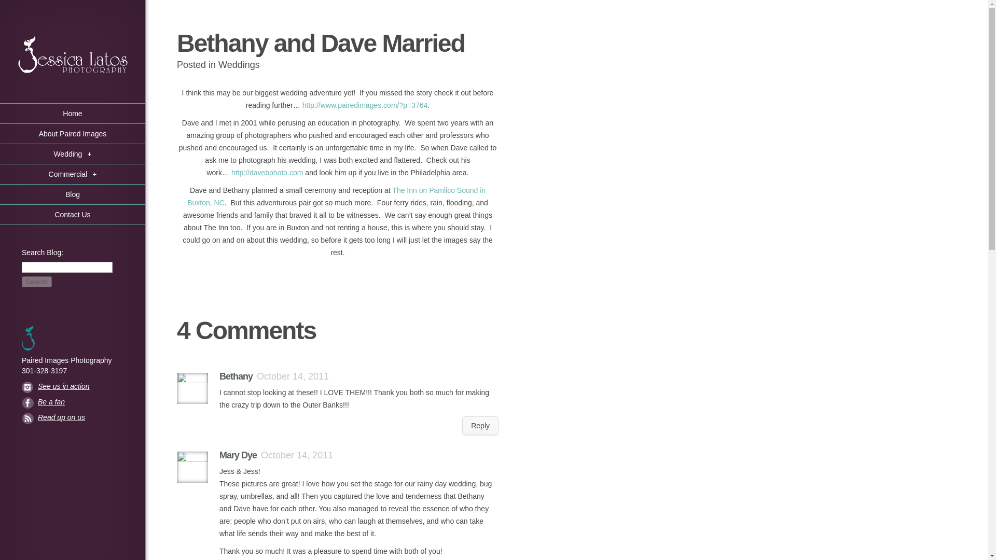  What do you see at coordinates (73, 401) in the screenshot?
I see `Be a fan` at bounding box center [73, 401].